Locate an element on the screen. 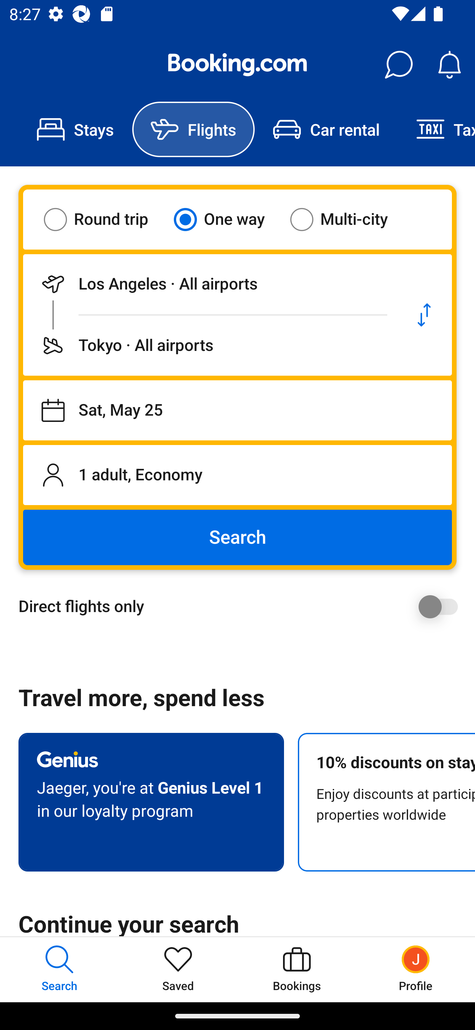 The image size is (475, 1030). Saved is located at coordinates (178, 969).